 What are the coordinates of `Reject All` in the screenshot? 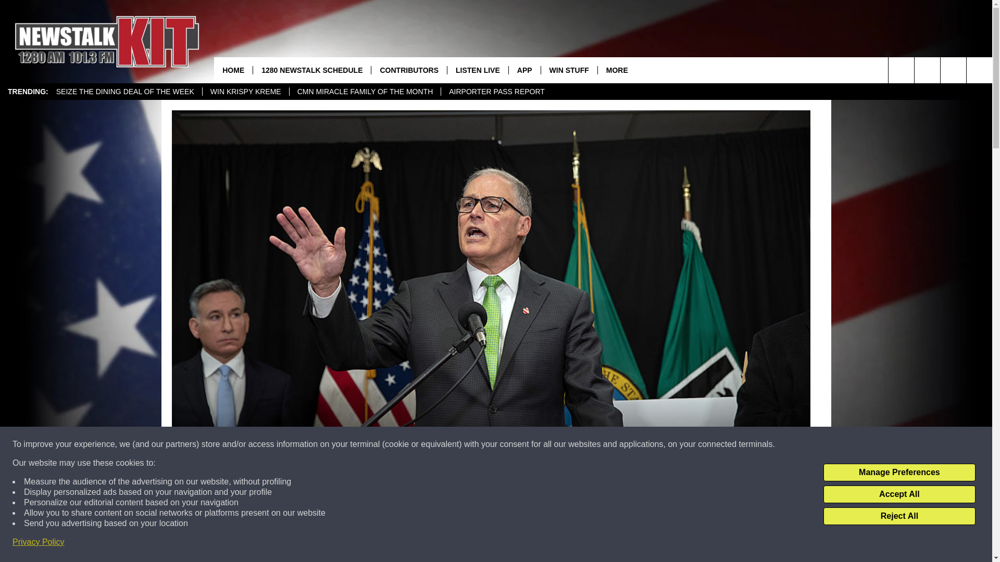 It's located at (899, 516).